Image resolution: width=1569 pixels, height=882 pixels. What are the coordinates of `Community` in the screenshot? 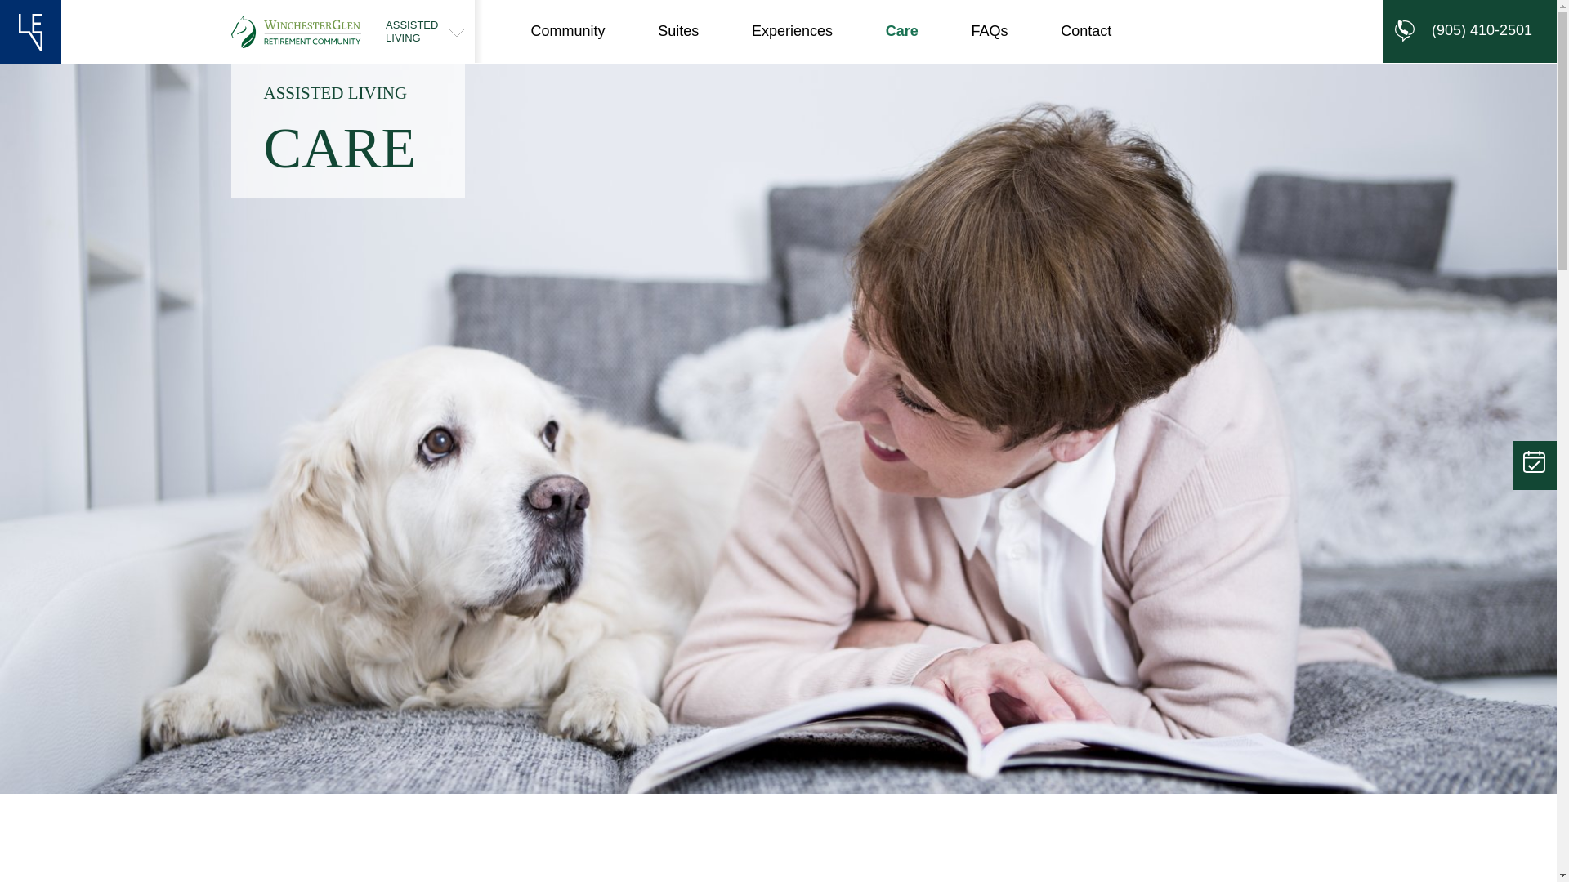 It's located at (424, 31).